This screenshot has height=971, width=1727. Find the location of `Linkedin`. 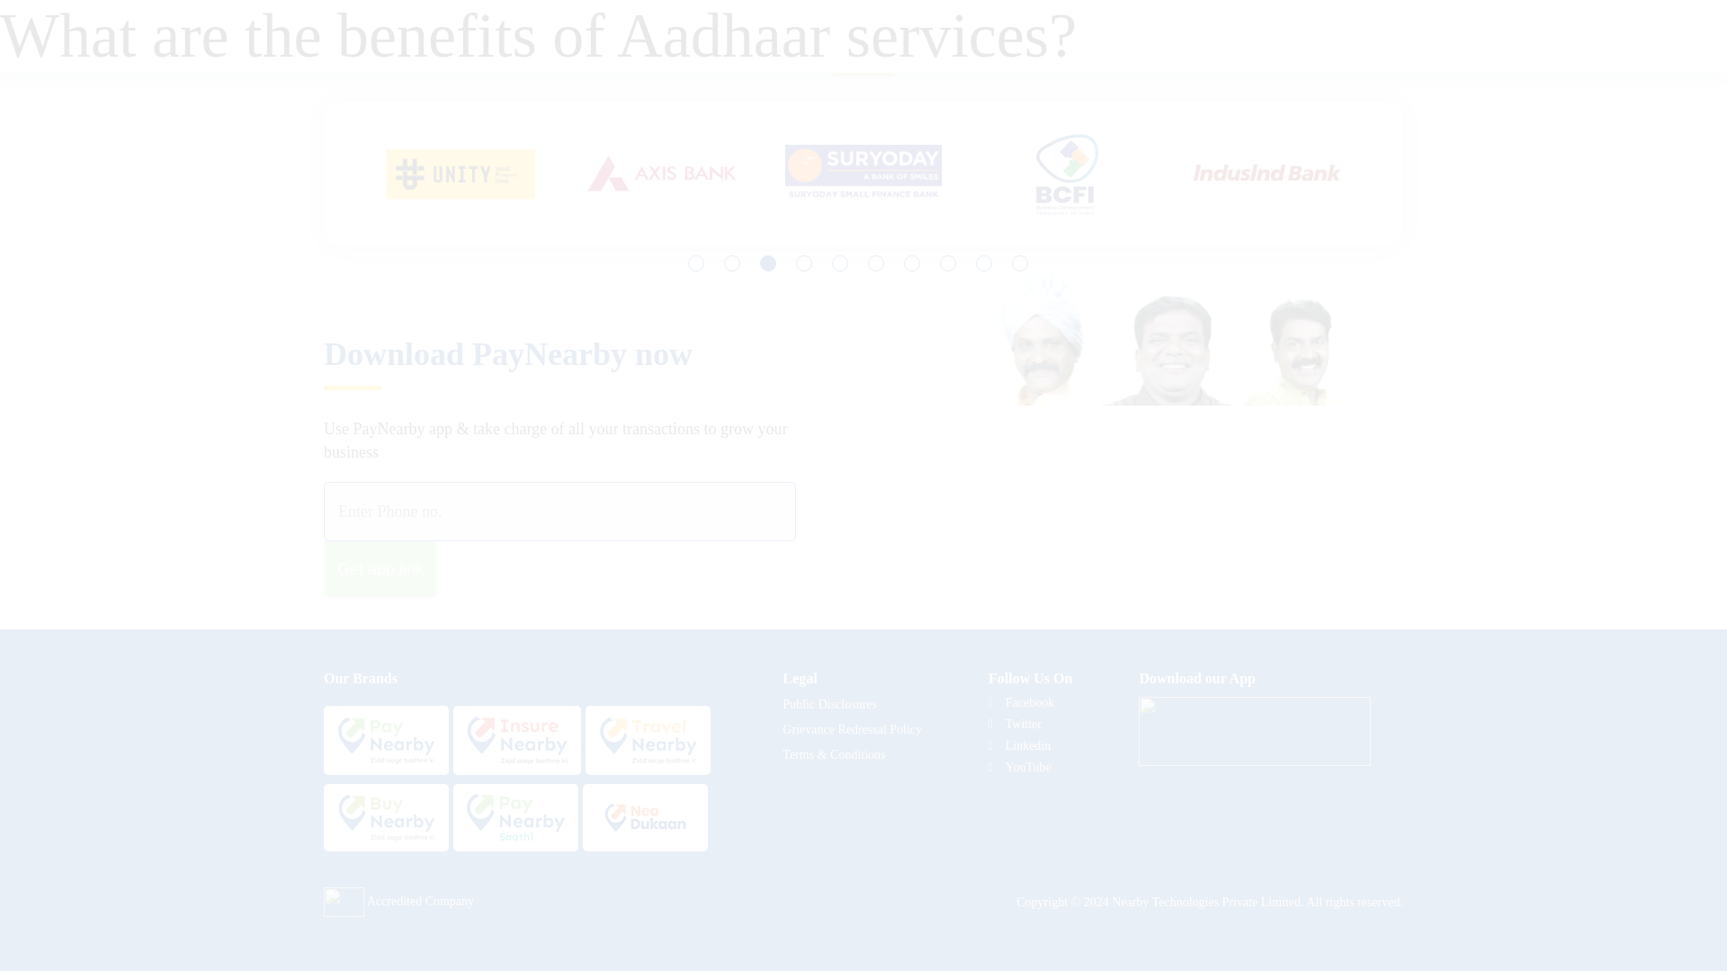

Linkedin is located at coordinates (1018, 746).